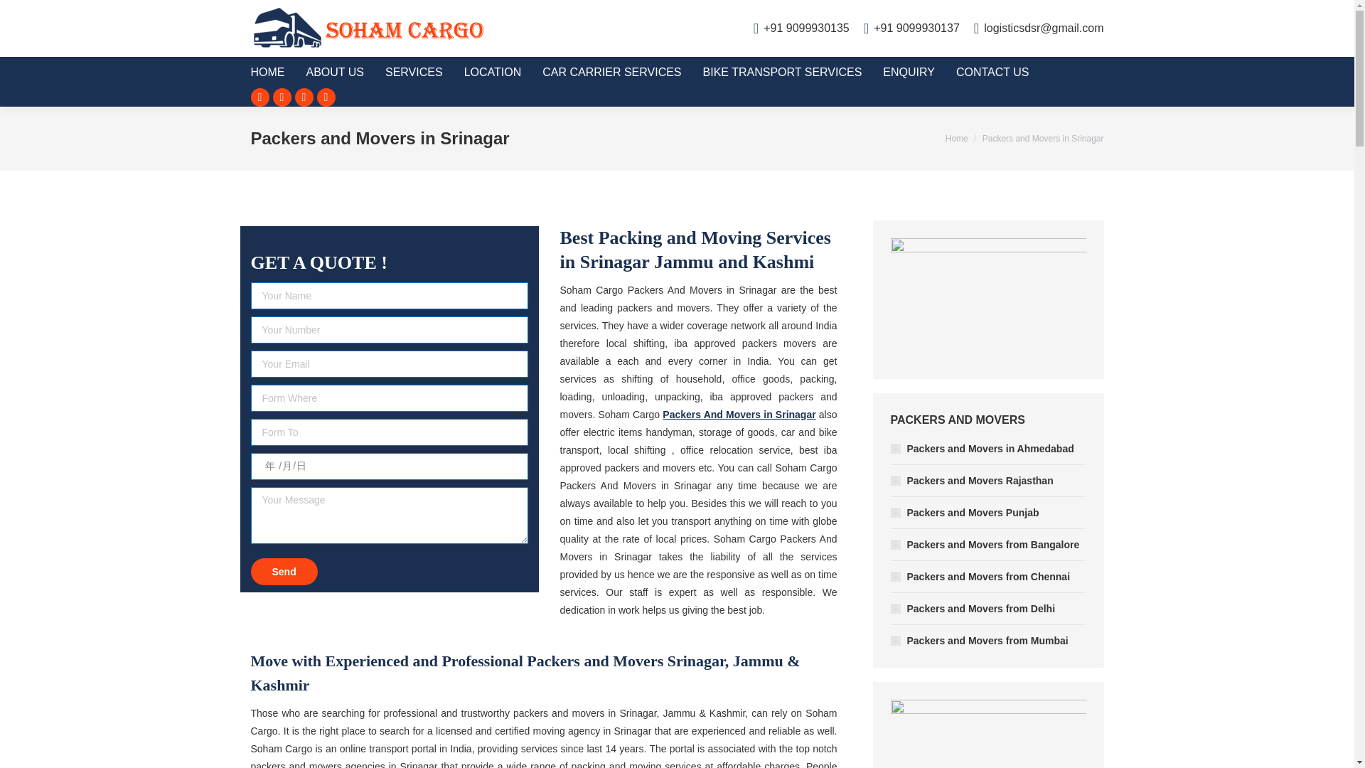 The image size is (1365, 768). Describe the element at coordinates (303, 97) in the screenshot. I see `Instagram page opens in new window` at that location.